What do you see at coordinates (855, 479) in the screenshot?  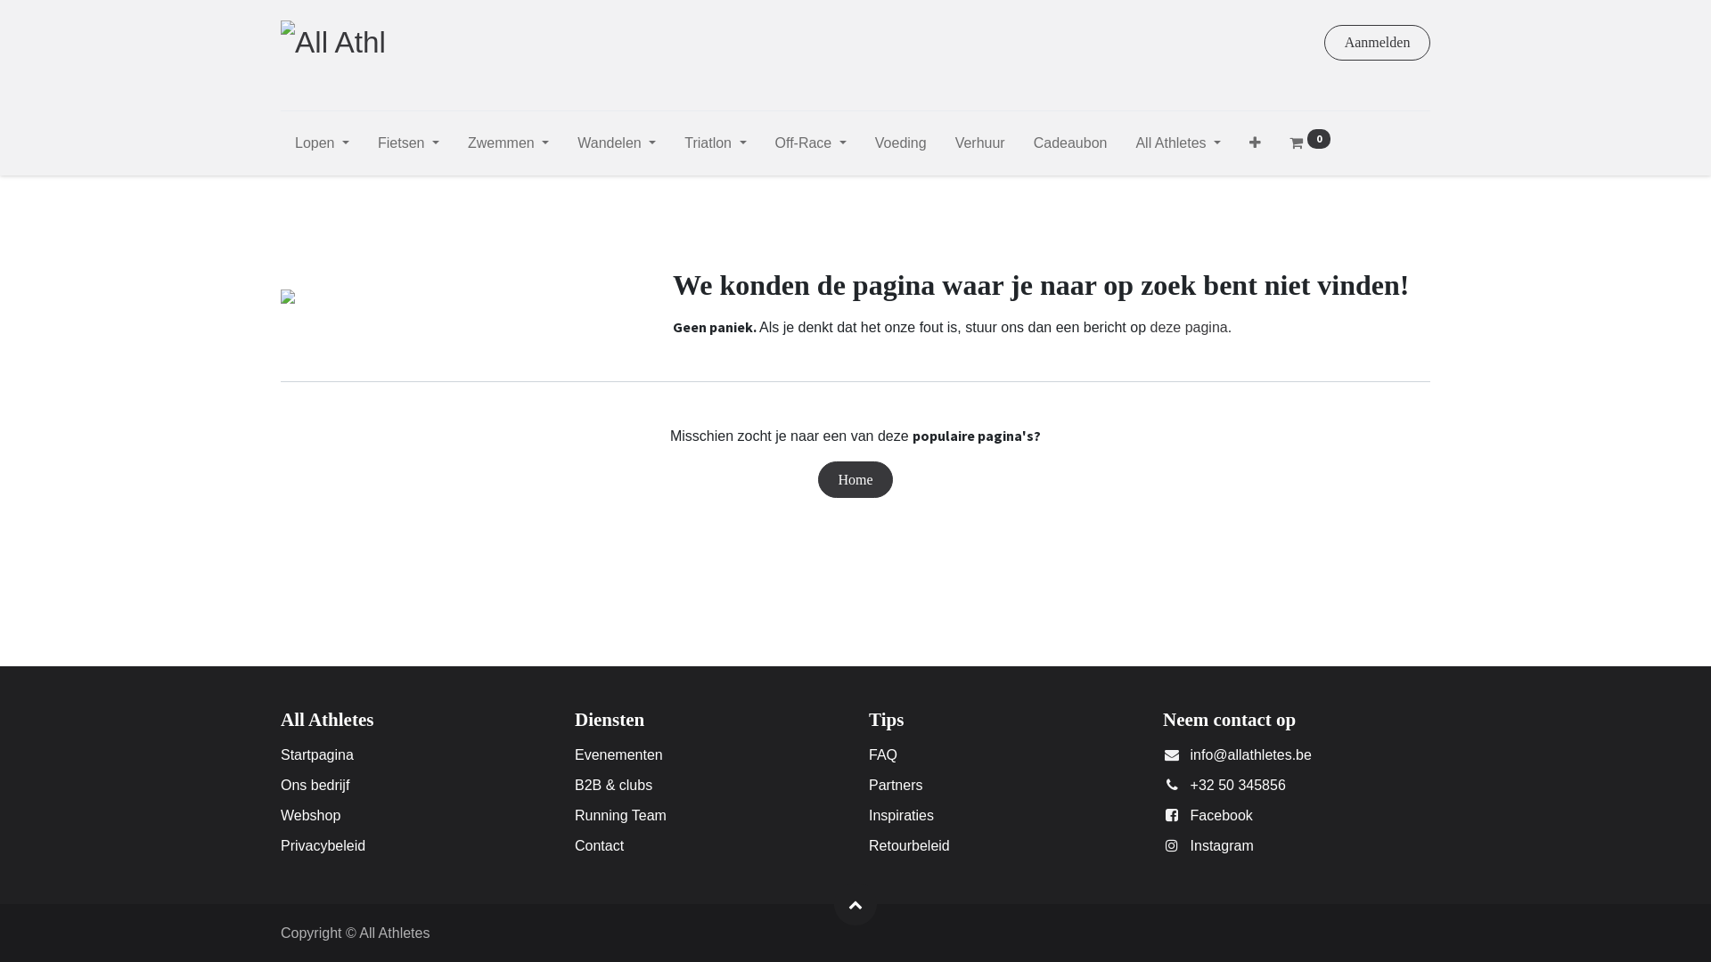 I see `Home` at bounding box center [855, 479].